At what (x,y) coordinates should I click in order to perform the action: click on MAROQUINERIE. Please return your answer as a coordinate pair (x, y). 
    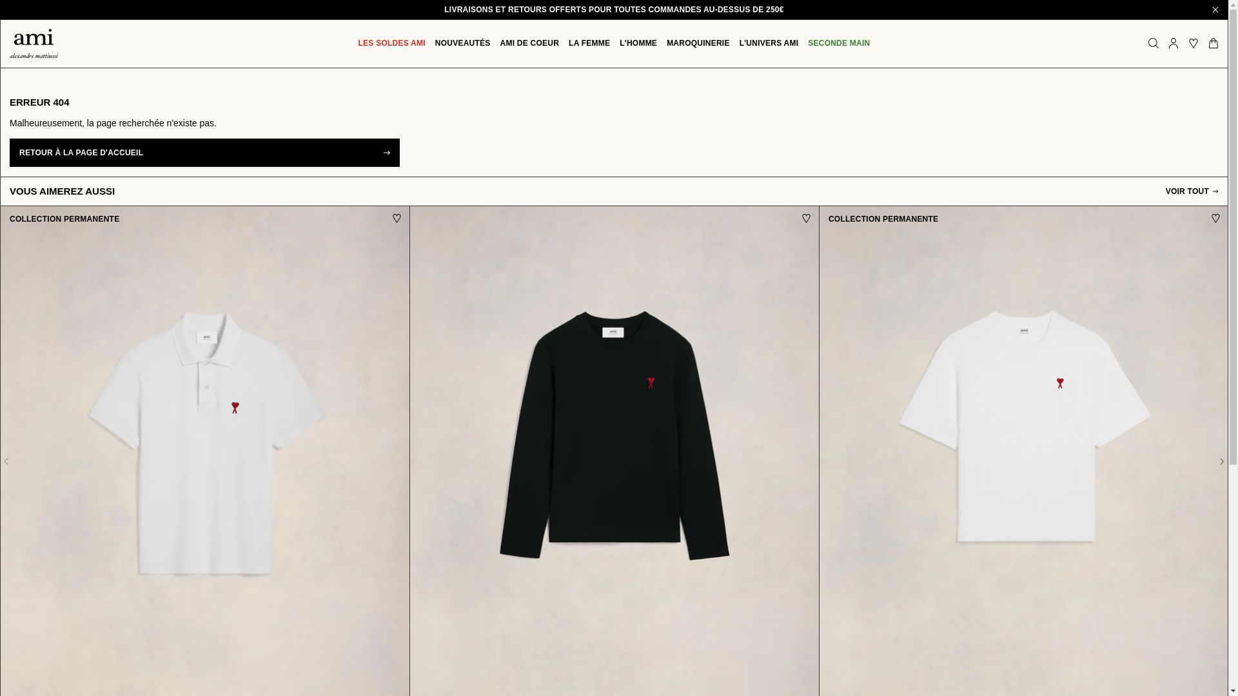
    Looking at the image, I should click on (698, 43).